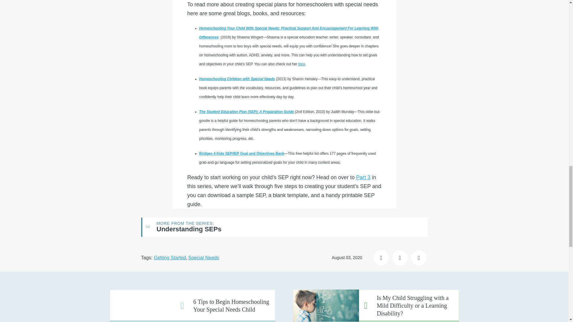 This screenshot has height=322, width=573. What do you see at coordinates (204, 258) in the screenshot?
I see `Special Needs` at bounding box center [204, 258].